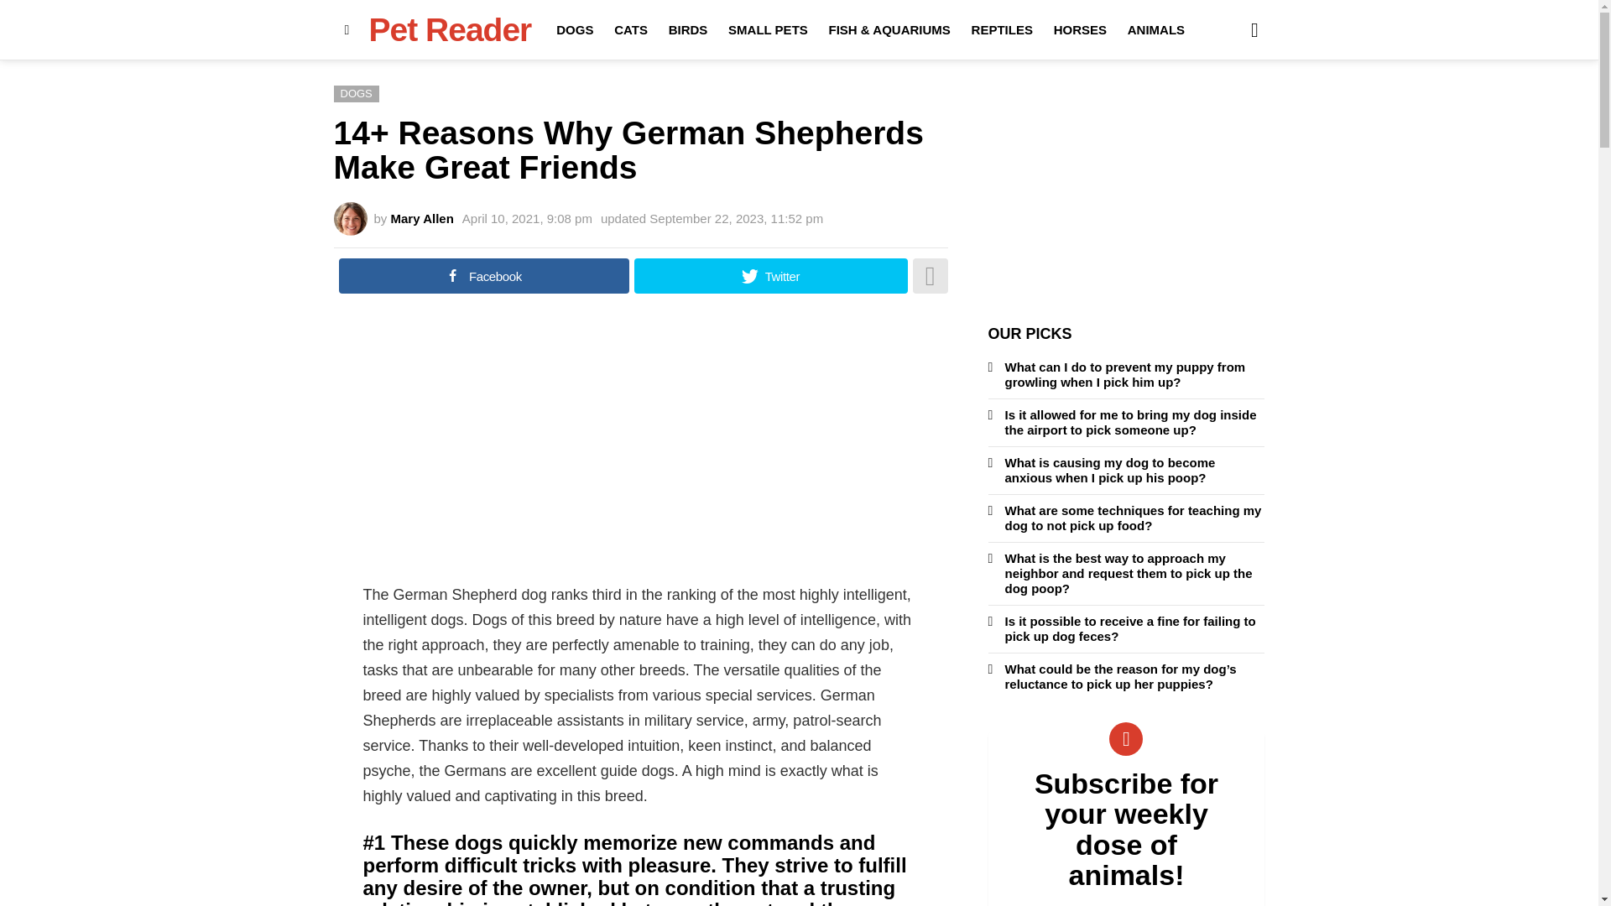 This screenshot has height=906, width=1611. What do you see at coordinates (423, 218) in the screenshot?
I see `Posts by Mary Allen` at bounding box center [423, 218].